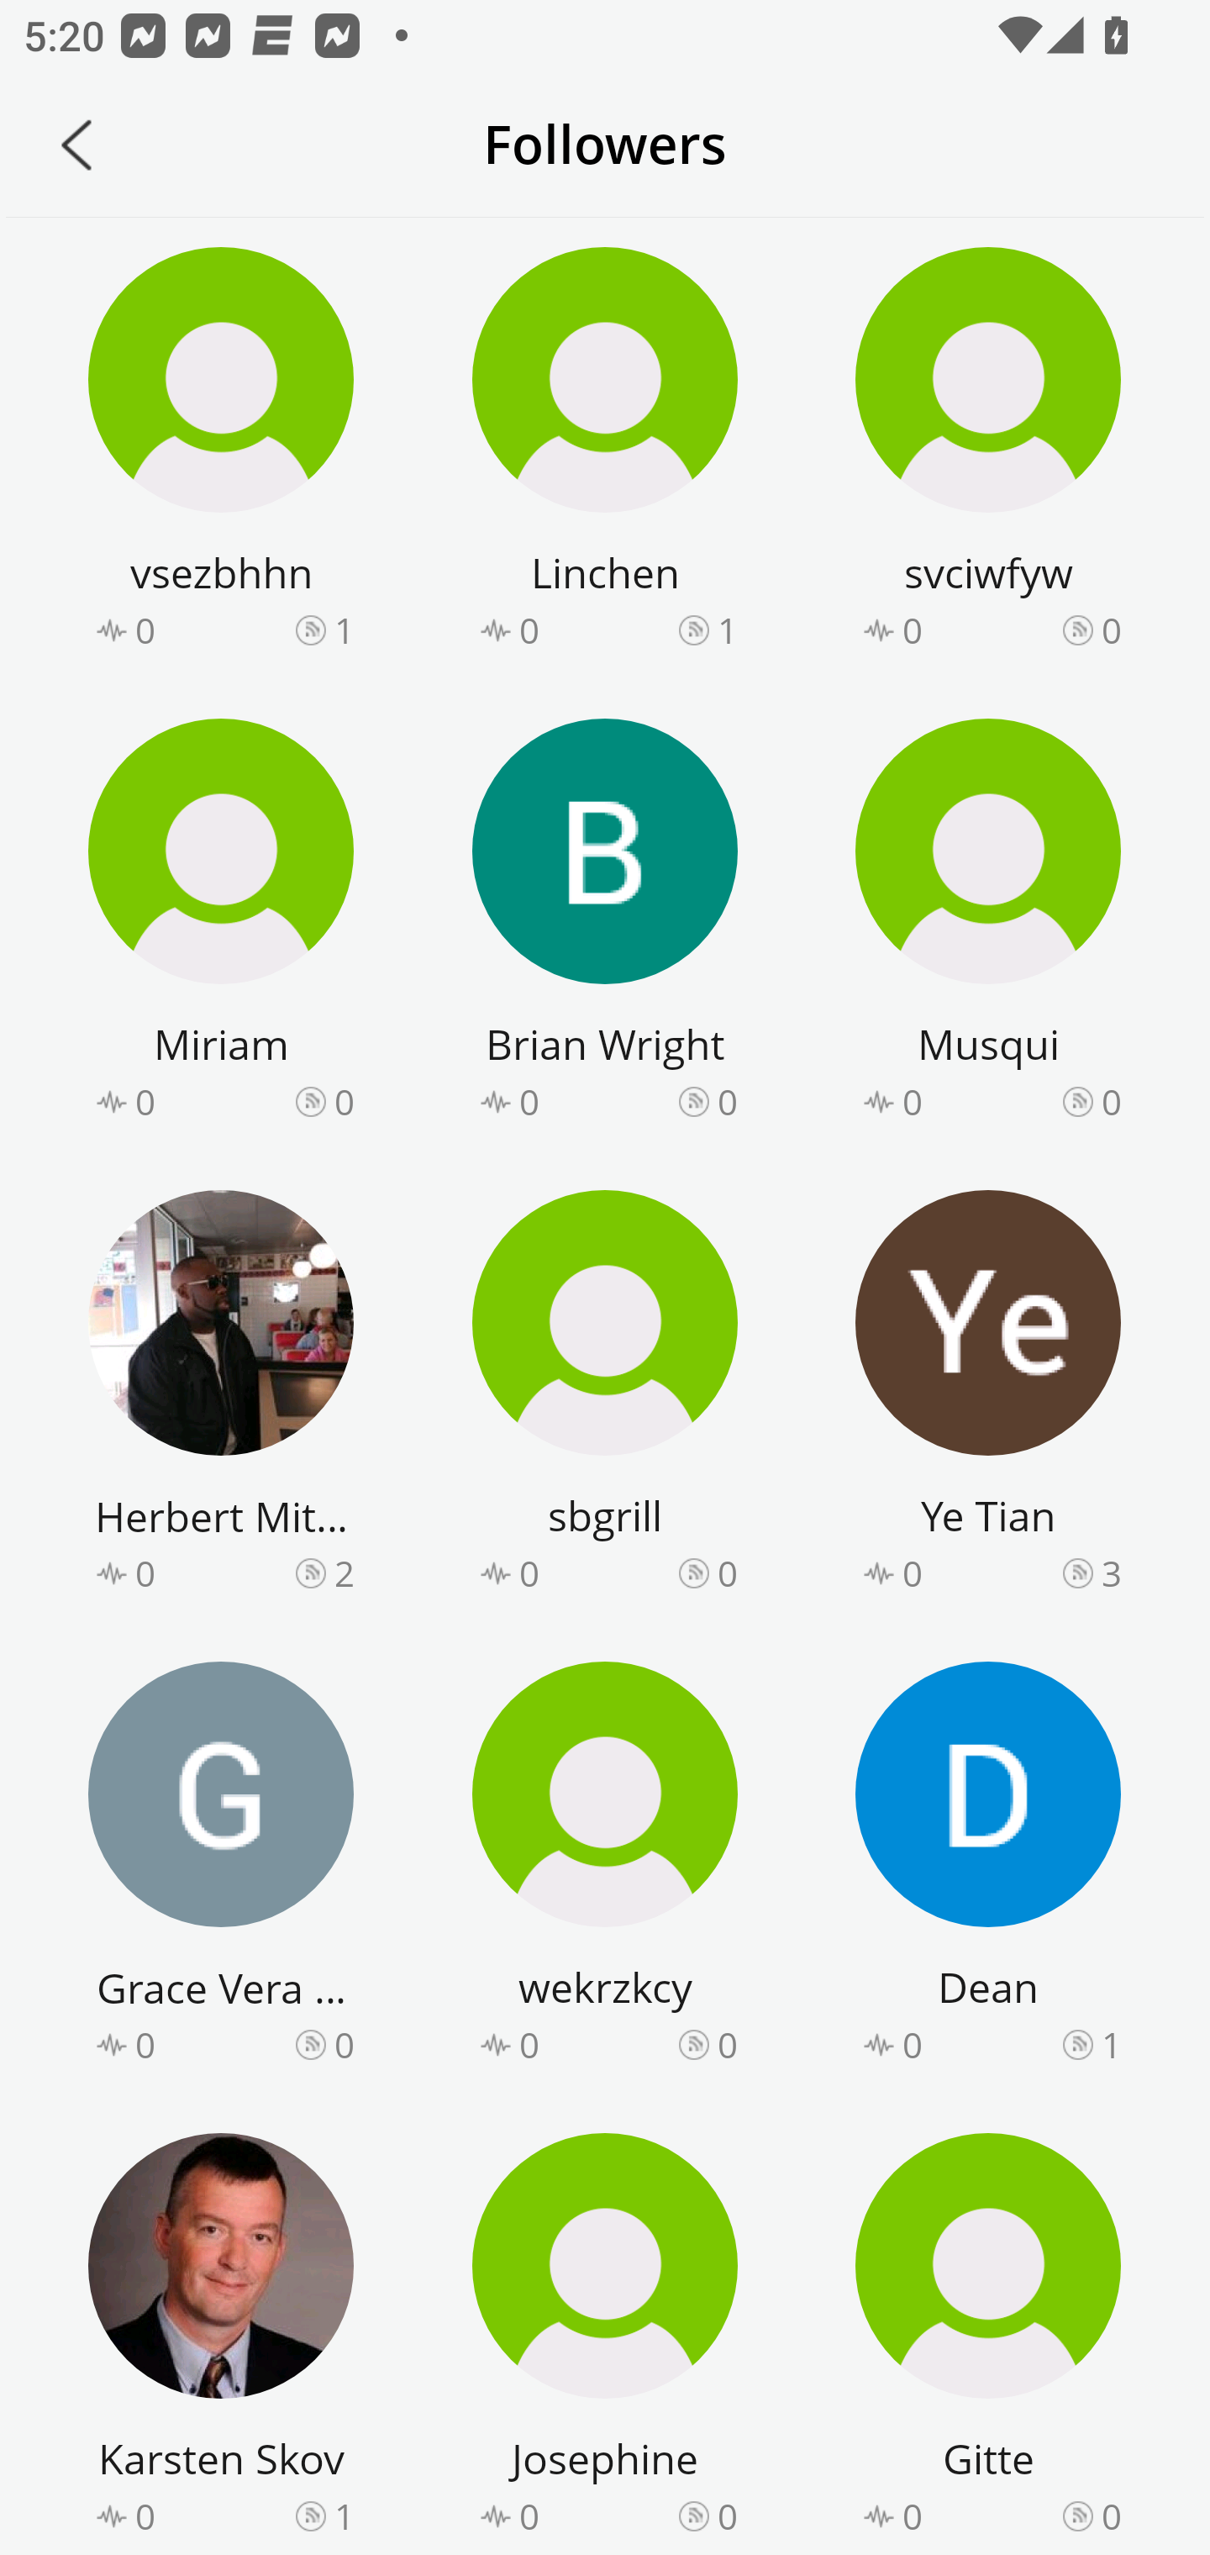 This screenshot has width=1210, height=2555. Describe the element at coordinates (1111, 2515) in the screenshot. I see `0` at that location.